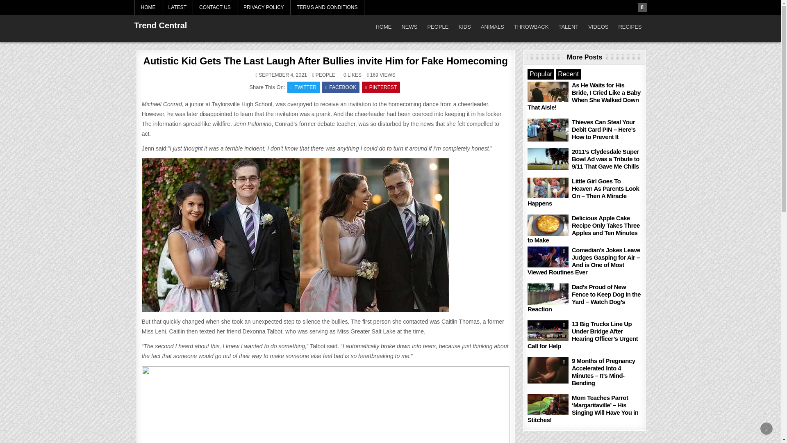  I want to click on TWITTER, so click(303, 87).